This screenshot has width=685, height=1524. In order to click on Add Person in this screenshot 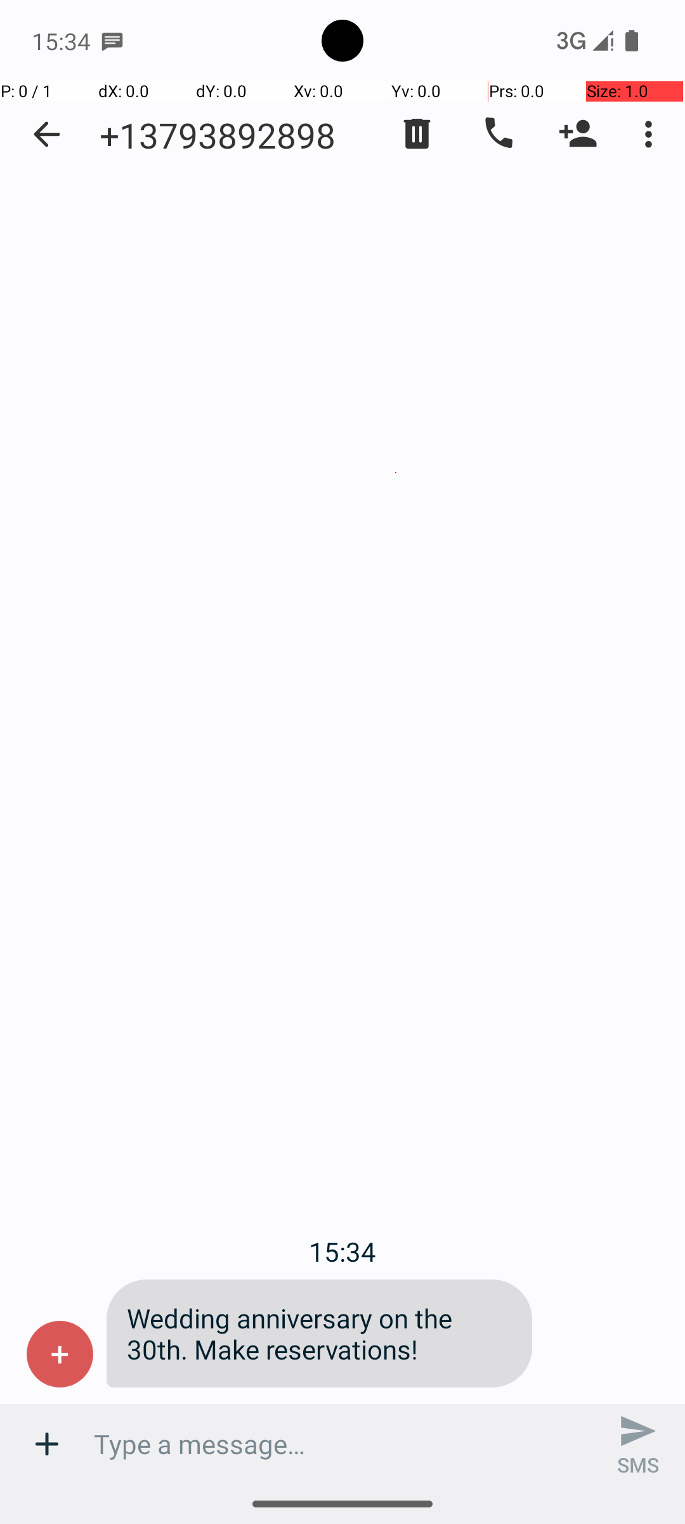, I will do `click(578, 134)`.